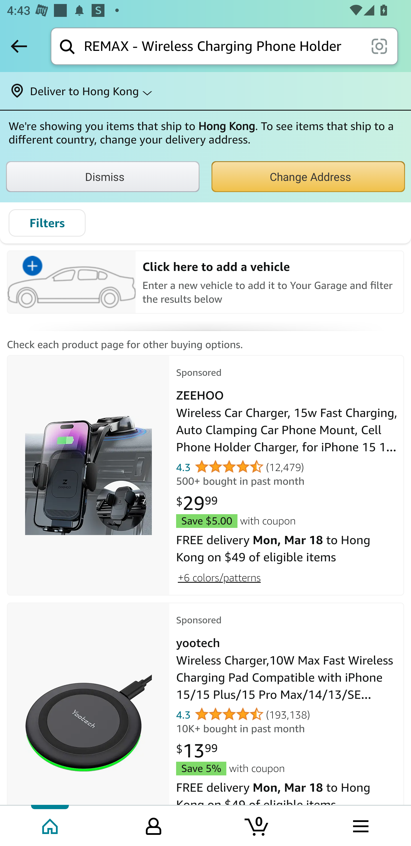 The width and height of the screenshot is (411, 846). I want to click on scan it, so click(379, 46).